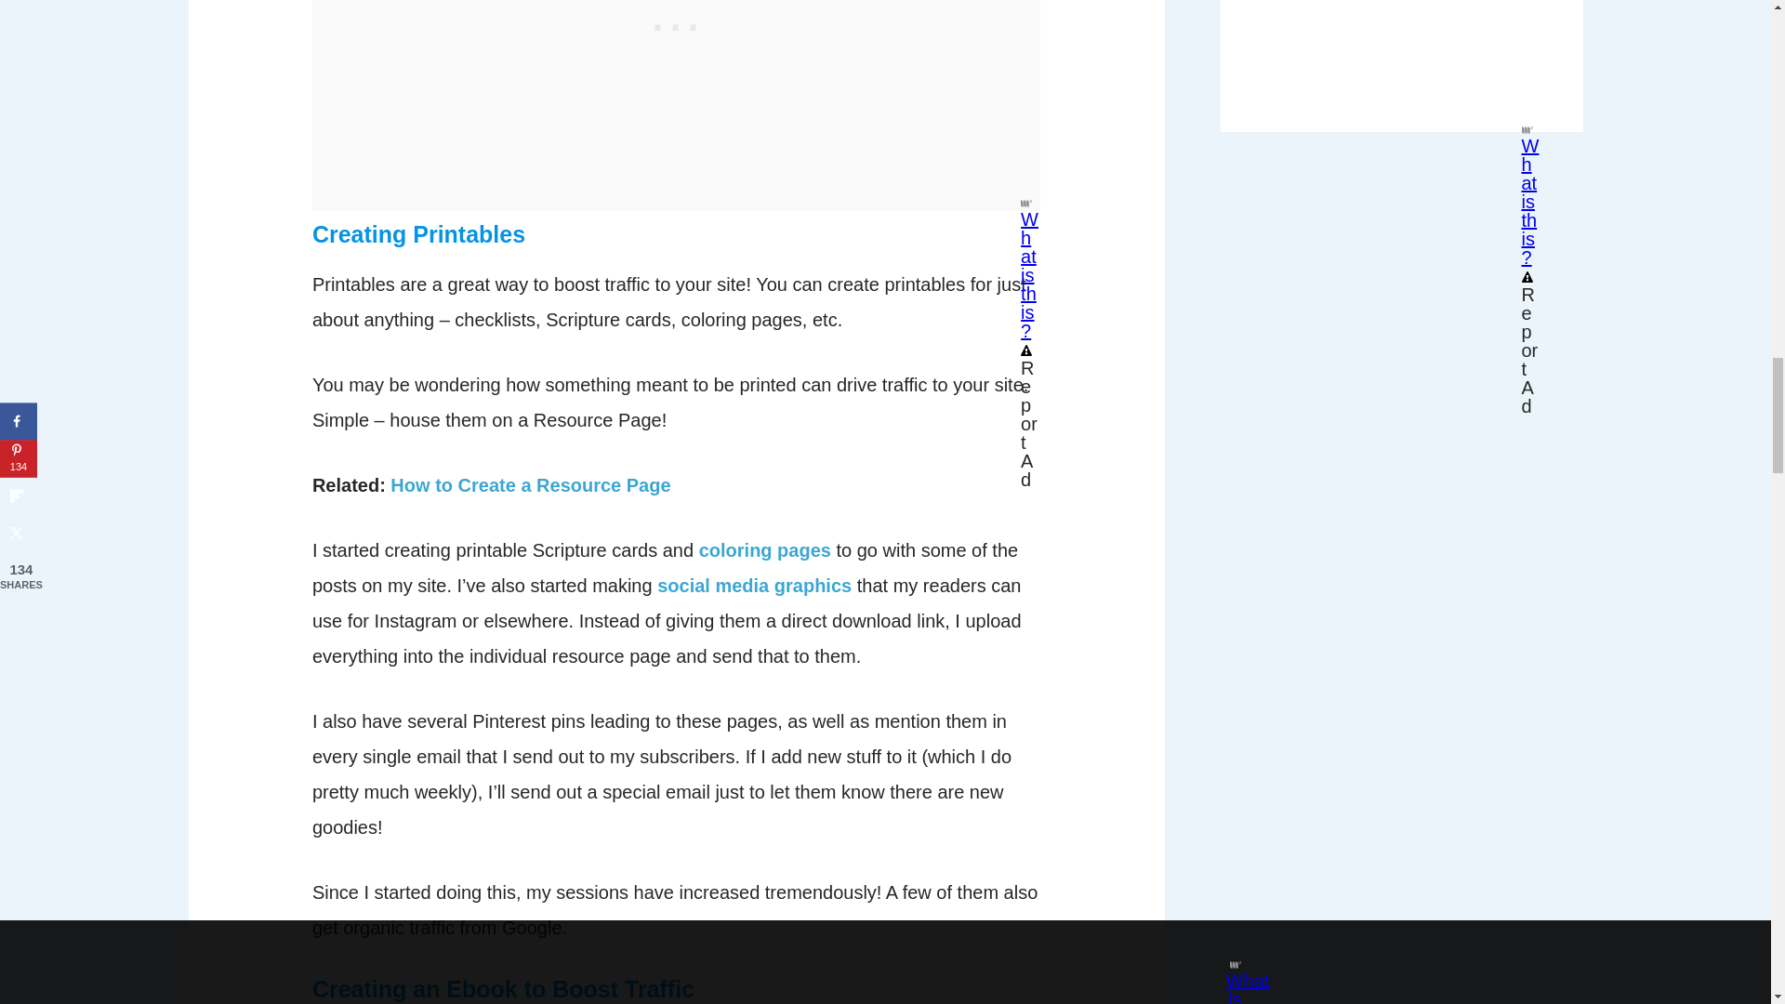 This screenshot has height=1004, width=1785. Describe the element at coordinates (1402, 59) in the screenshot. I see `3rd party ad content` at that location.